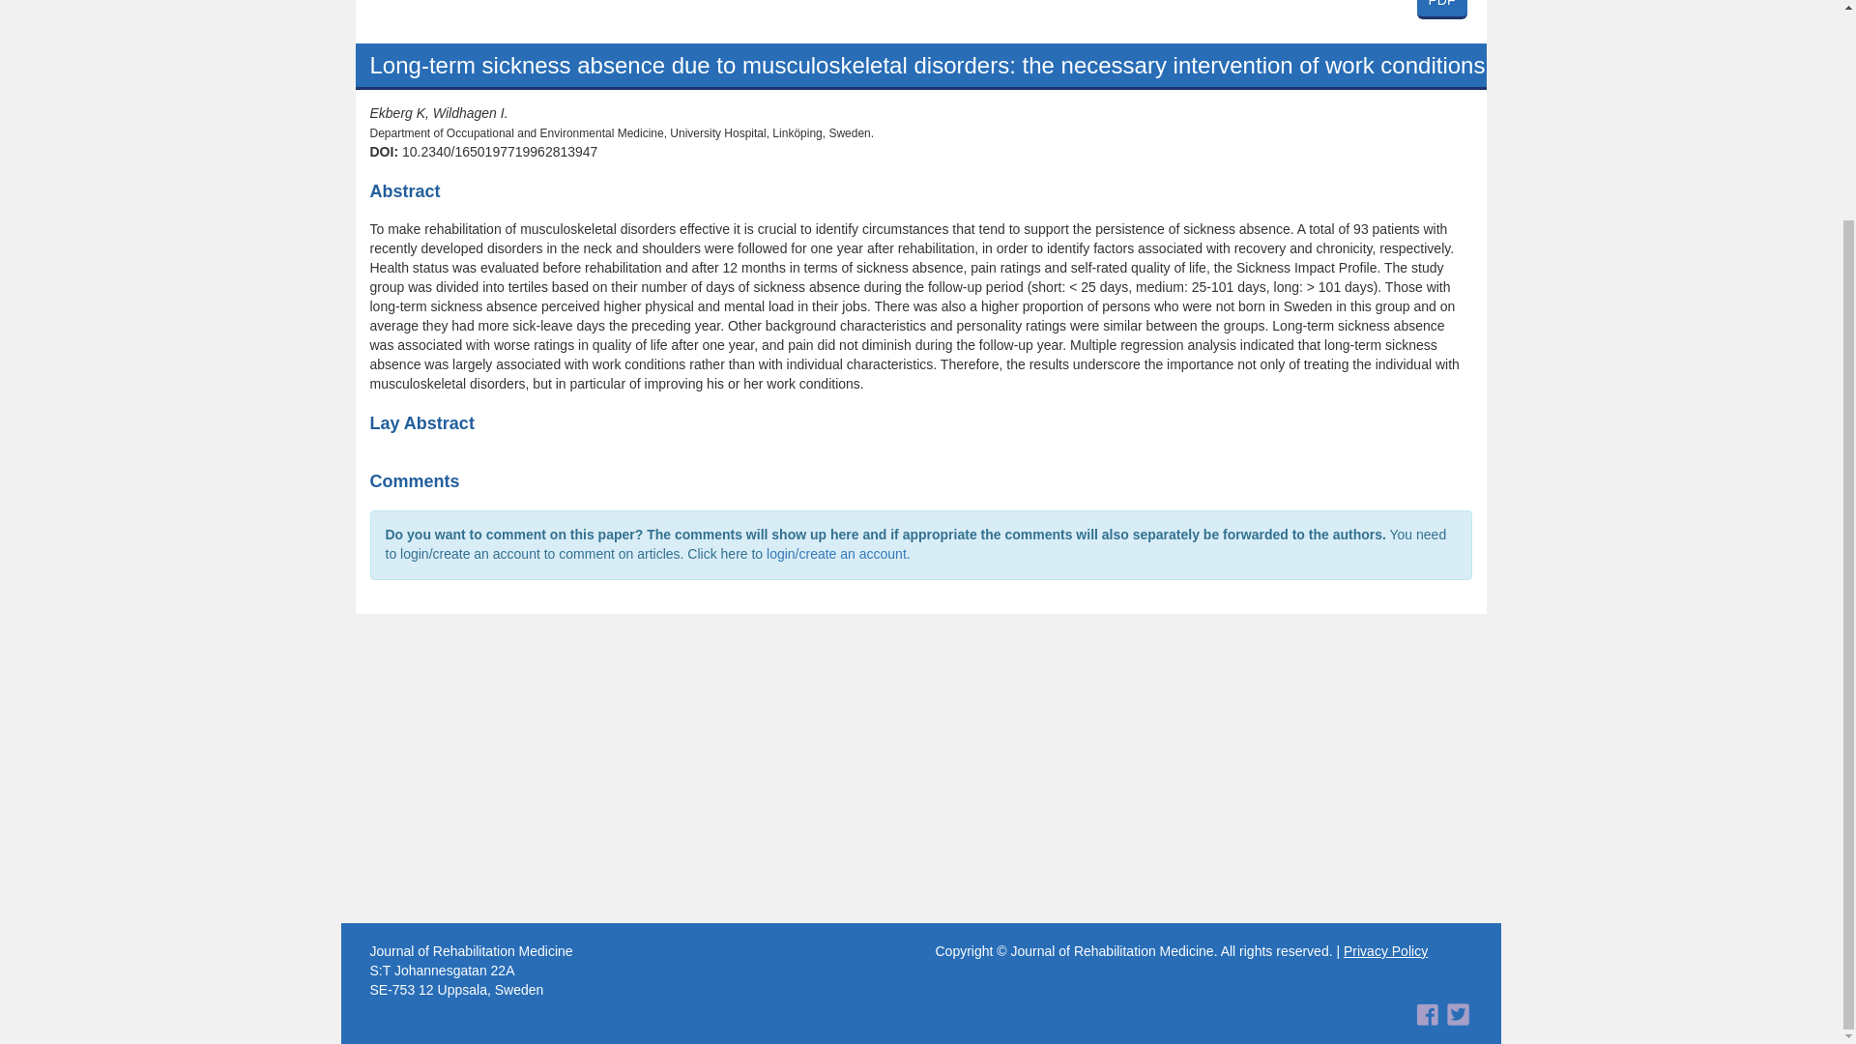  I want to click on Advertisement, so click(1442, 10).